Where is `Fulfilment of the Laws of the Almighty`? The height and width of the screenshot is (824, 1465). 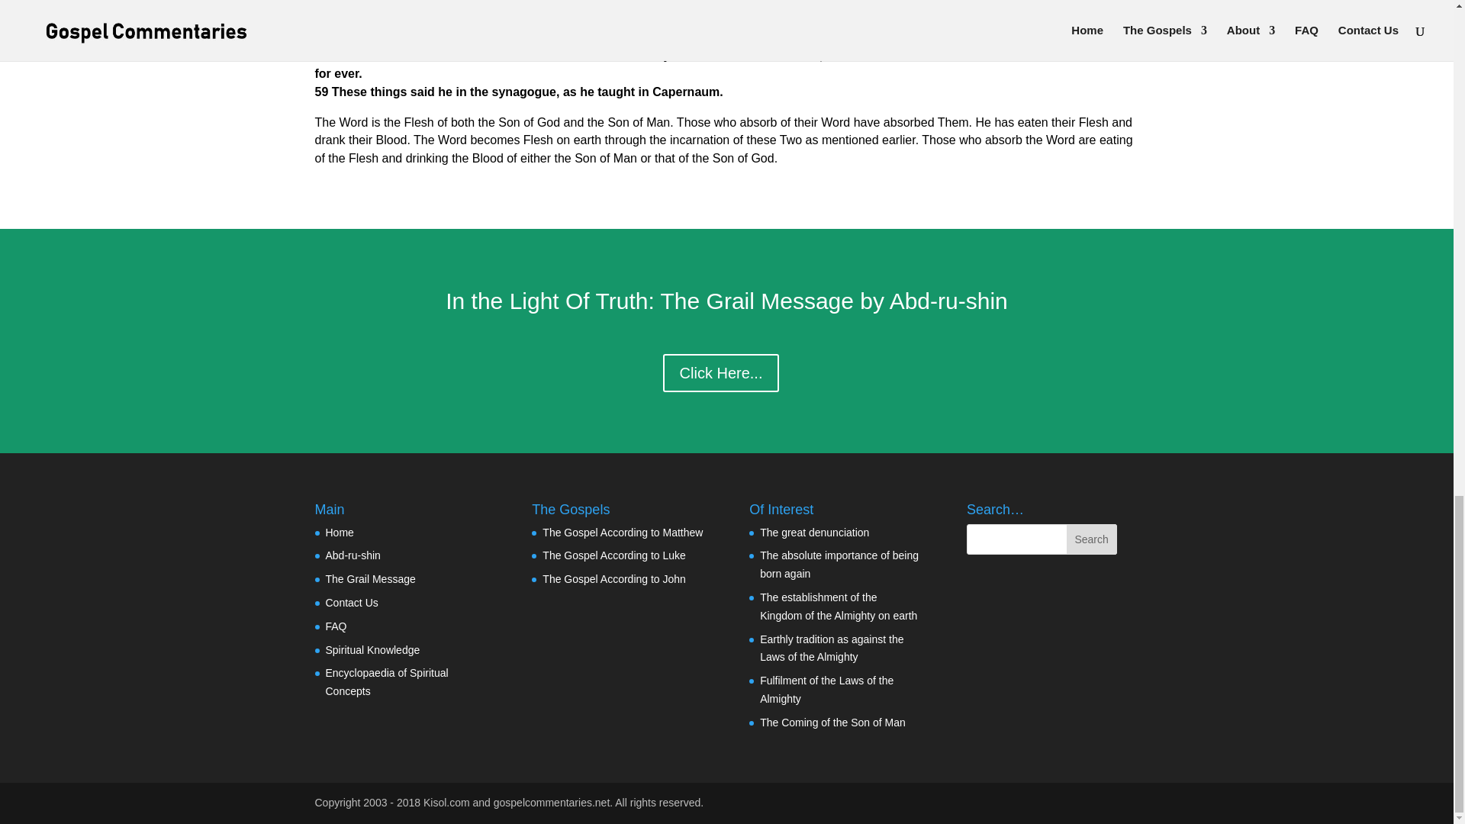 Fulfilment of the Laws of the Almighty is located at coordinates (827, 690).